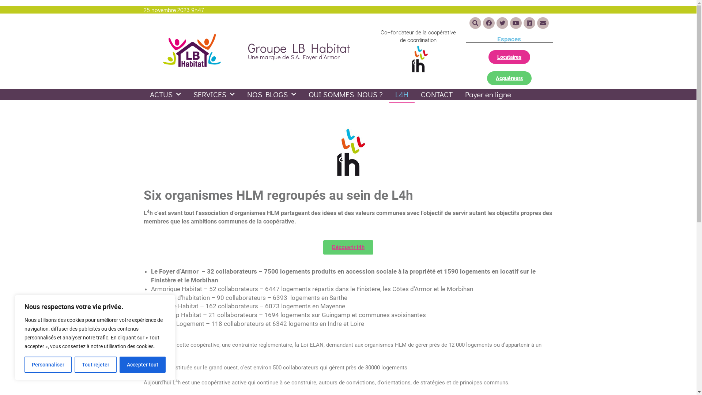  What do you see at coordinates (143, 365) in the screenshot?
I see `Accepter tout` at bounding box center [143, 365].